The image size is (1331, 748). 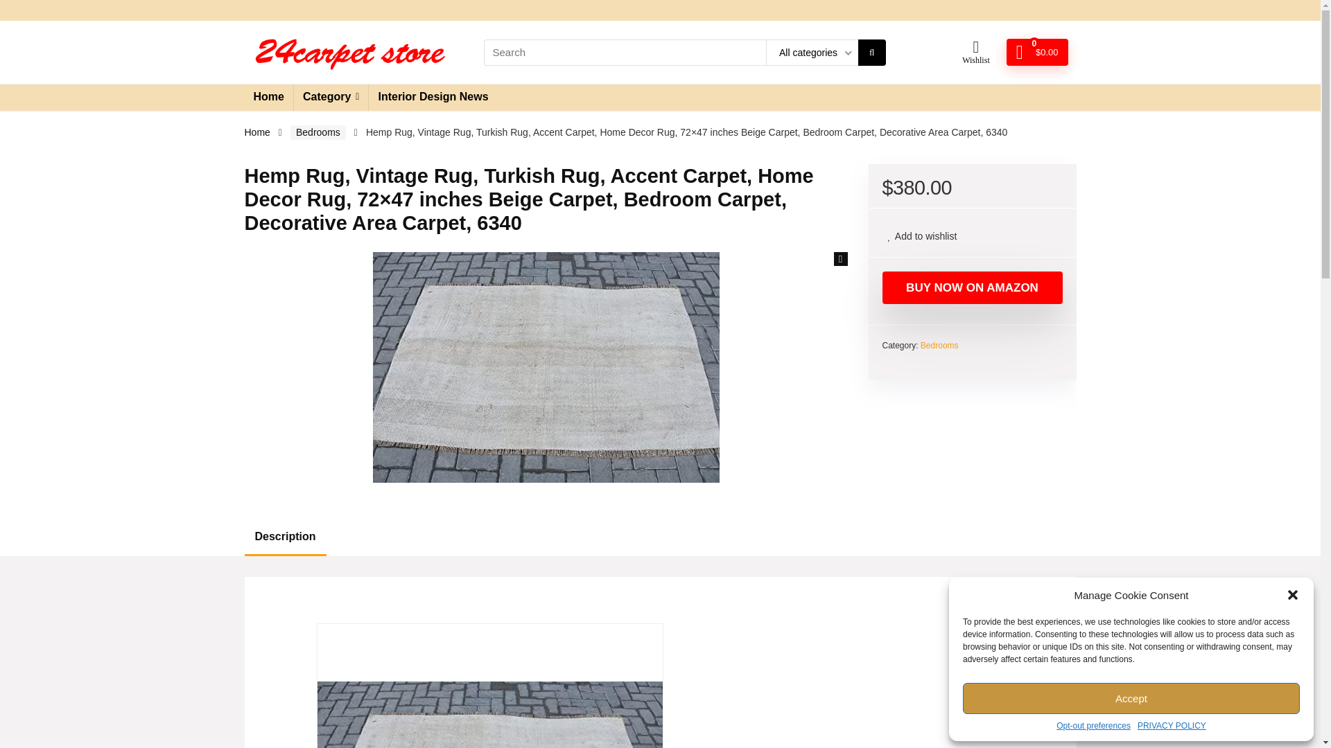 What do you see at coordinates (972, 287) in the screenshot?
I see `BUY NOW ON AMAZON` at bounding box center [972, 287].